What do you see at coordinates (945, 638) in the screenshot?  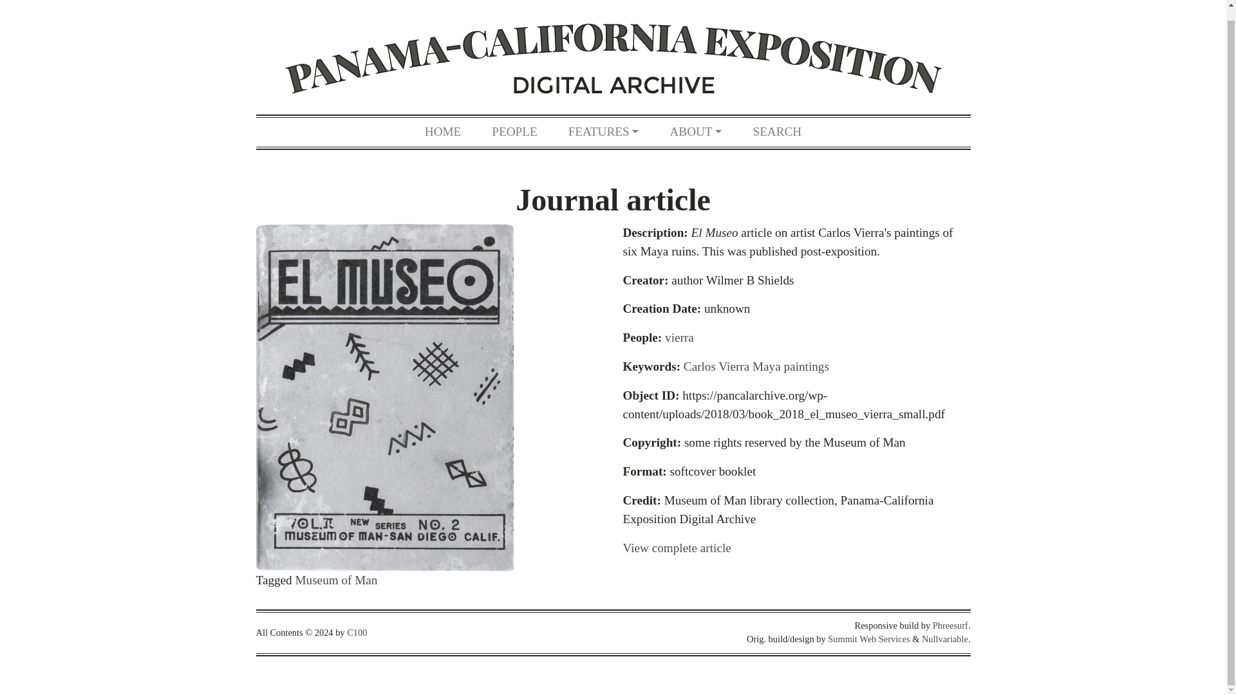 I see `Nullvariable` at bounding box center [945, 638].